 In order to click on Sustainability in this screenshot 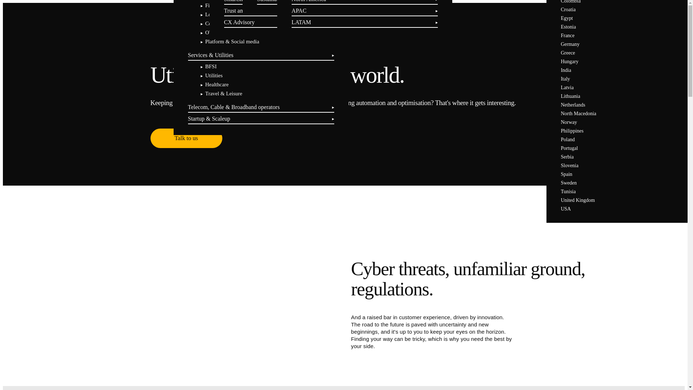, I will do `click(273, 1)`.